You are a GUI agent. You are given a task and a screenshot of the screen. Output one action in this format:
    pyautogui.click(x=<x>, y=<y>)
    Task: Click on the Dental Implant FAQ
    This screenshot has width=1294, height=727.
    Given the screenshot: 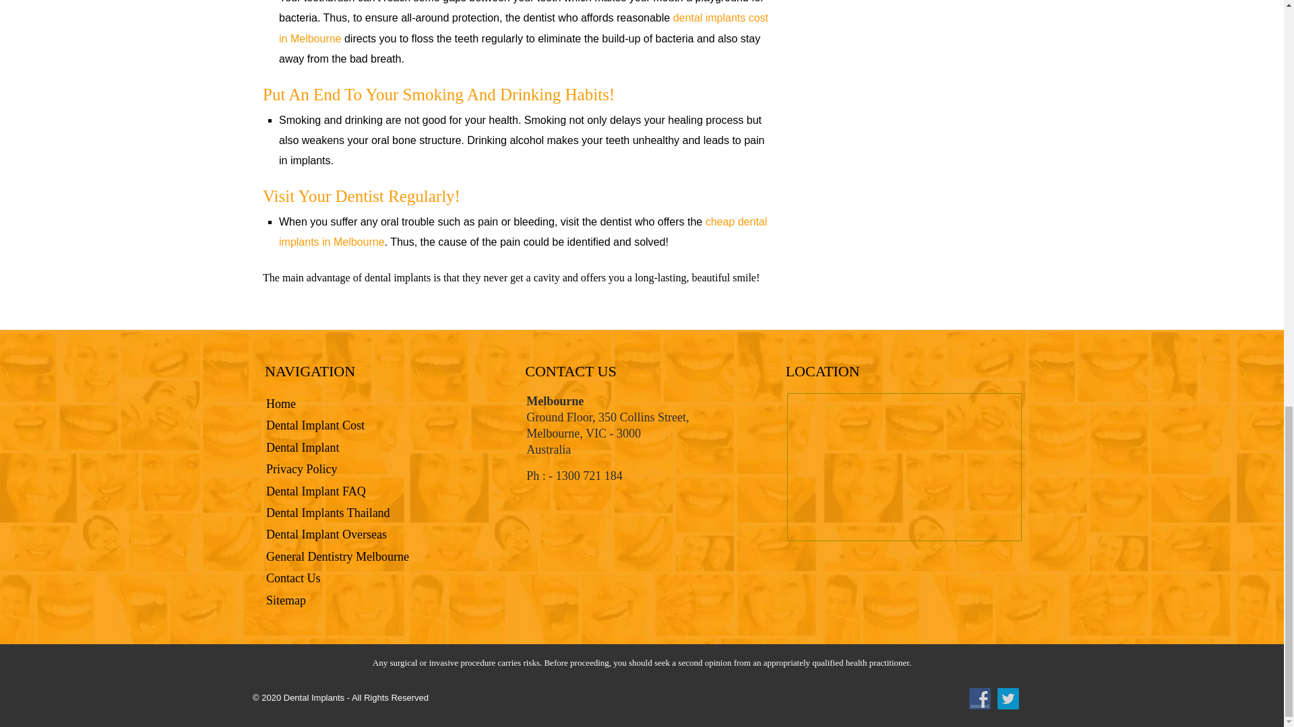 What is the action you would take?
    pyautogui.click(x=316, y=491)
    